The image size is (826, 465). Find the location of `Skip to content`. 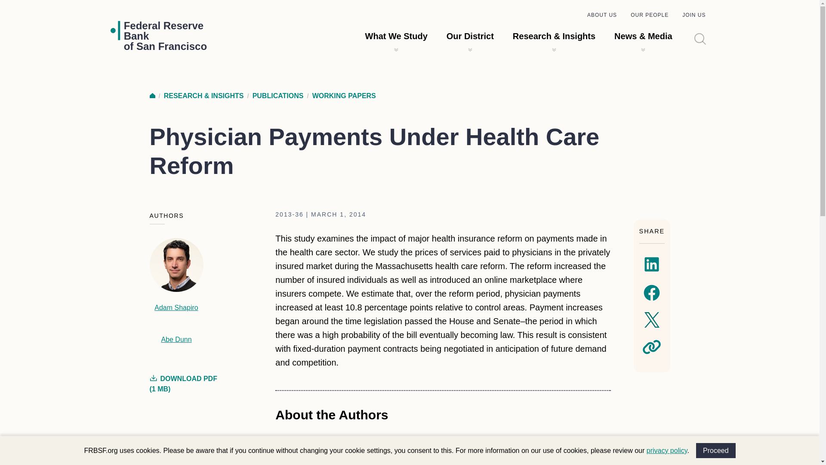

Skip to content is located at coordinates (396, 36).